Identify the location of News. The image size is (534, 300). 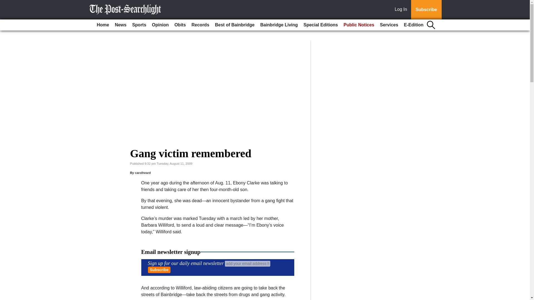
(121, 25).